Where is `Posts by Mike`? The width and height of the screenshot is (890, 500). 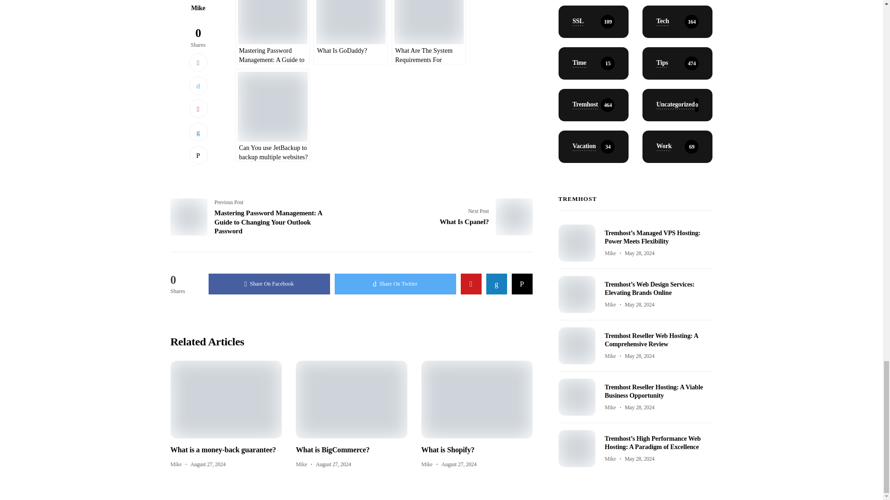
Posts by Mike is located at coordinates (301, 464).